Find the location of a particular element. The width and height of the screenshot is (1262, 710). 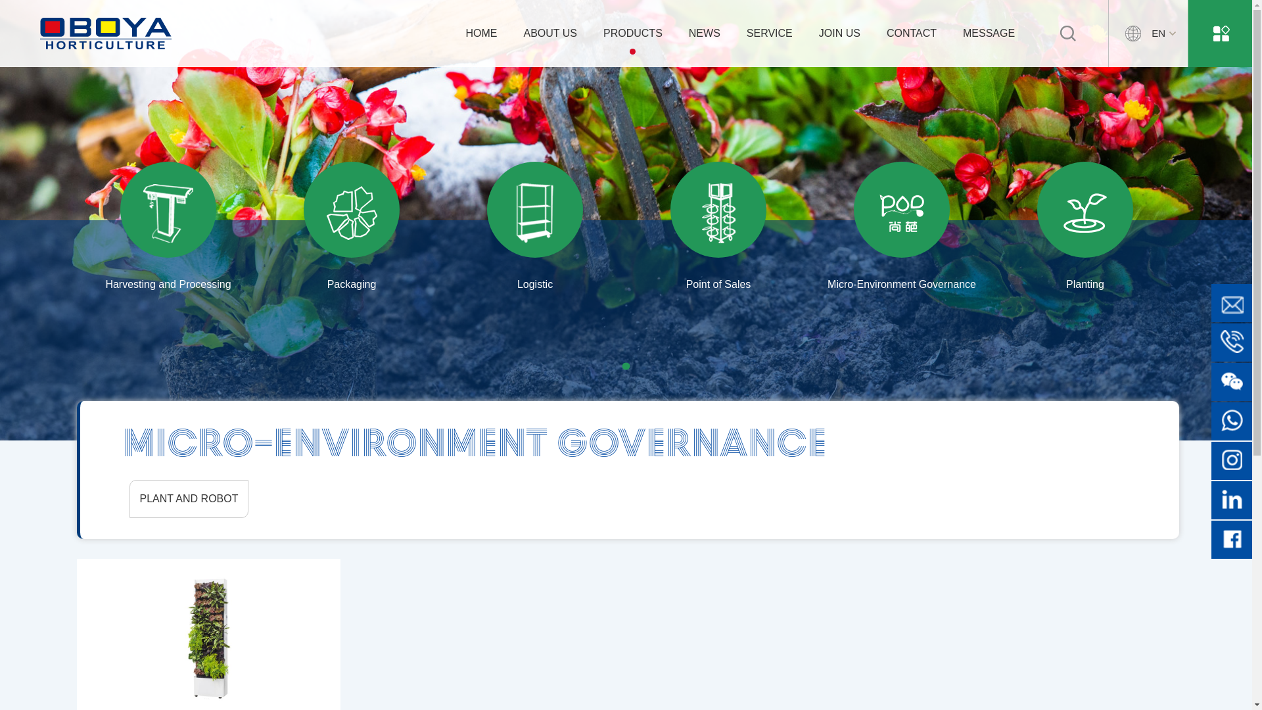

EN is located at coordinates (1145, 33).